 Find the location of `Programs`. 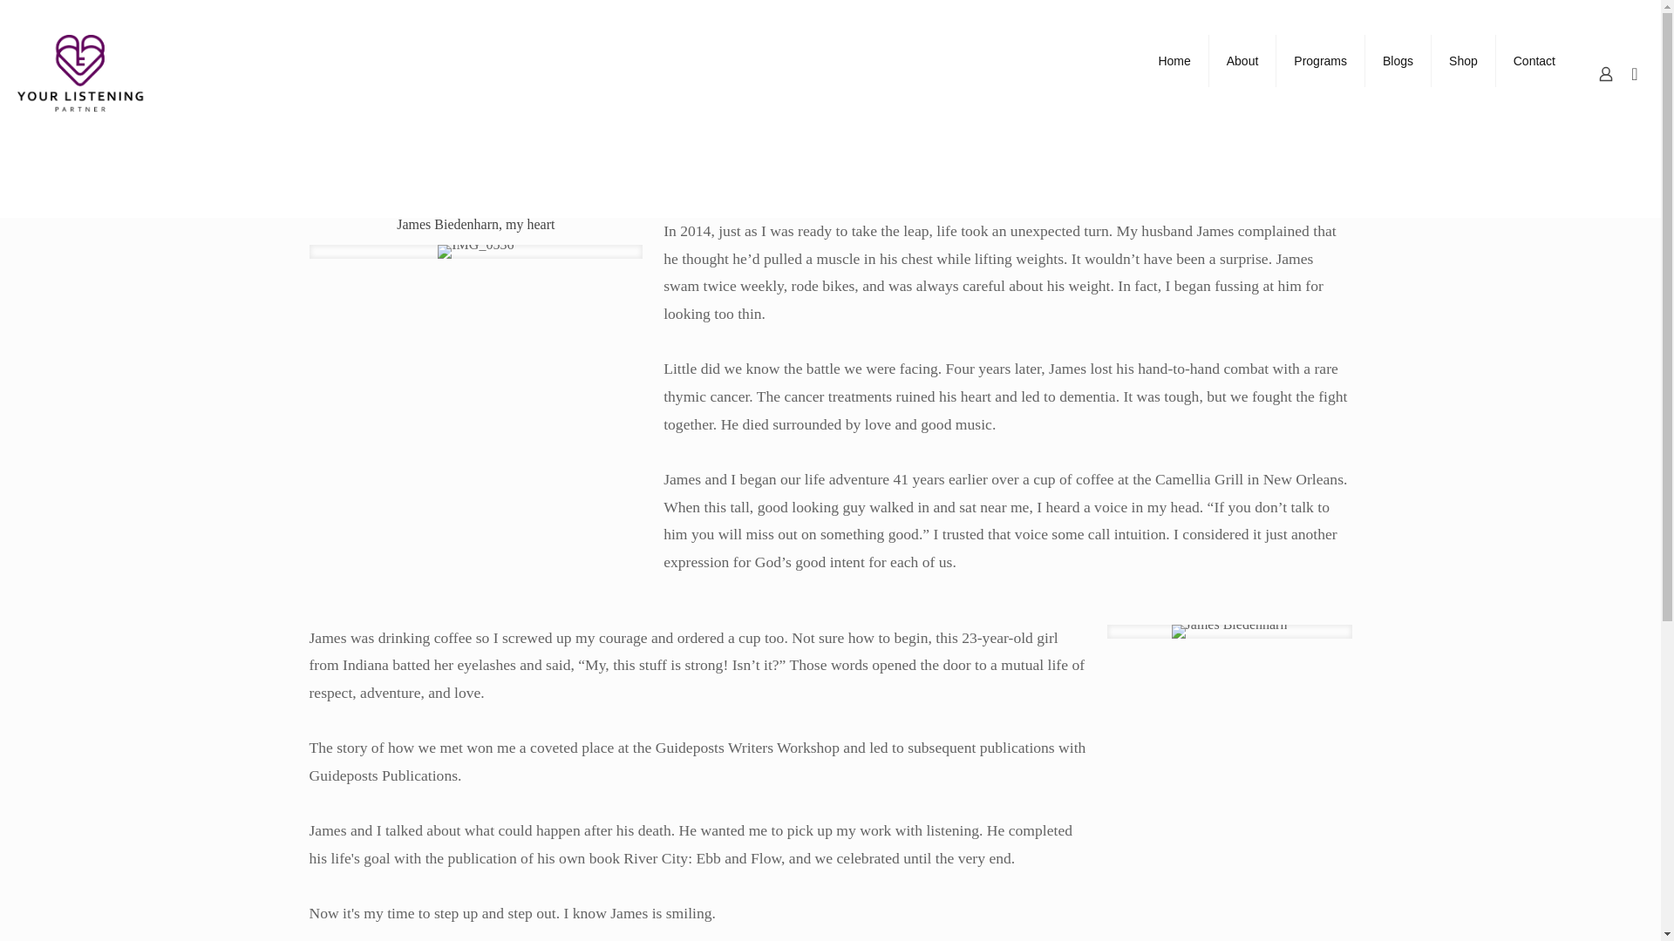

Programs is located at coordinates (1320, 60).